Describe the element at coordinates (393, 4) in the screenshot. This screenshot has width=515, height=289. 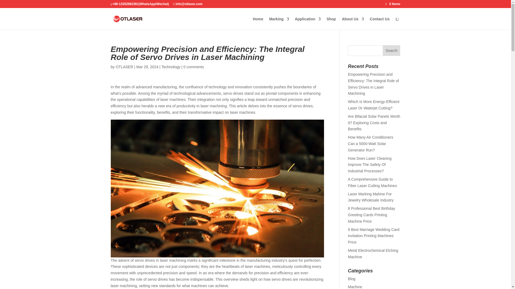
I see `0 Items` at that location.